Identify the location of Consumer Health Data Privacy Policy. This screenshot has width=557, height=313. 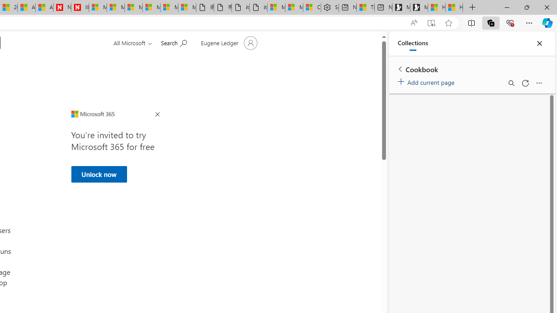
(312, 8).